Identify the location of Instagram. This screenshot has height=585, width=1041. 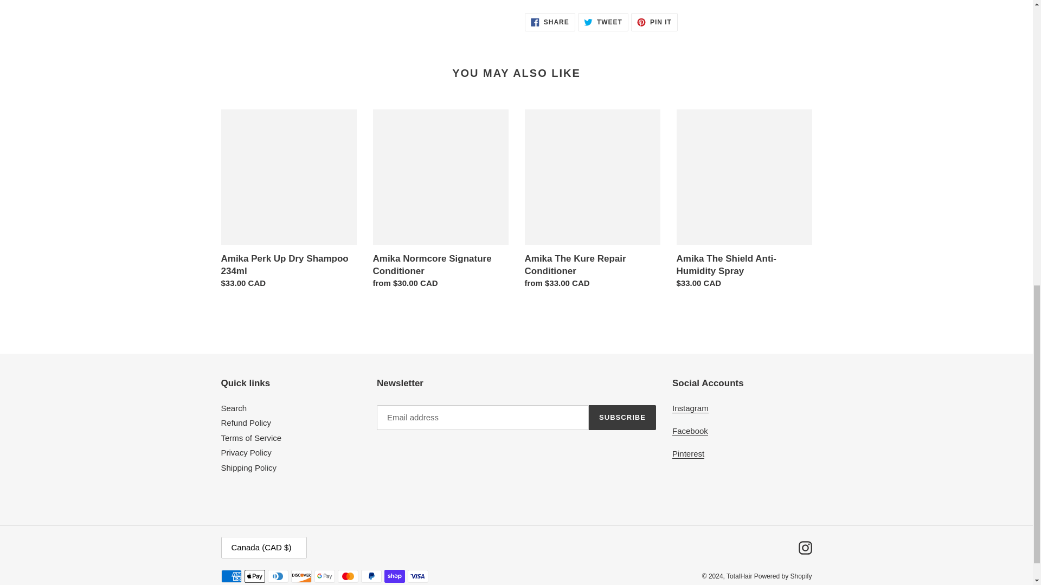
(691, 408).